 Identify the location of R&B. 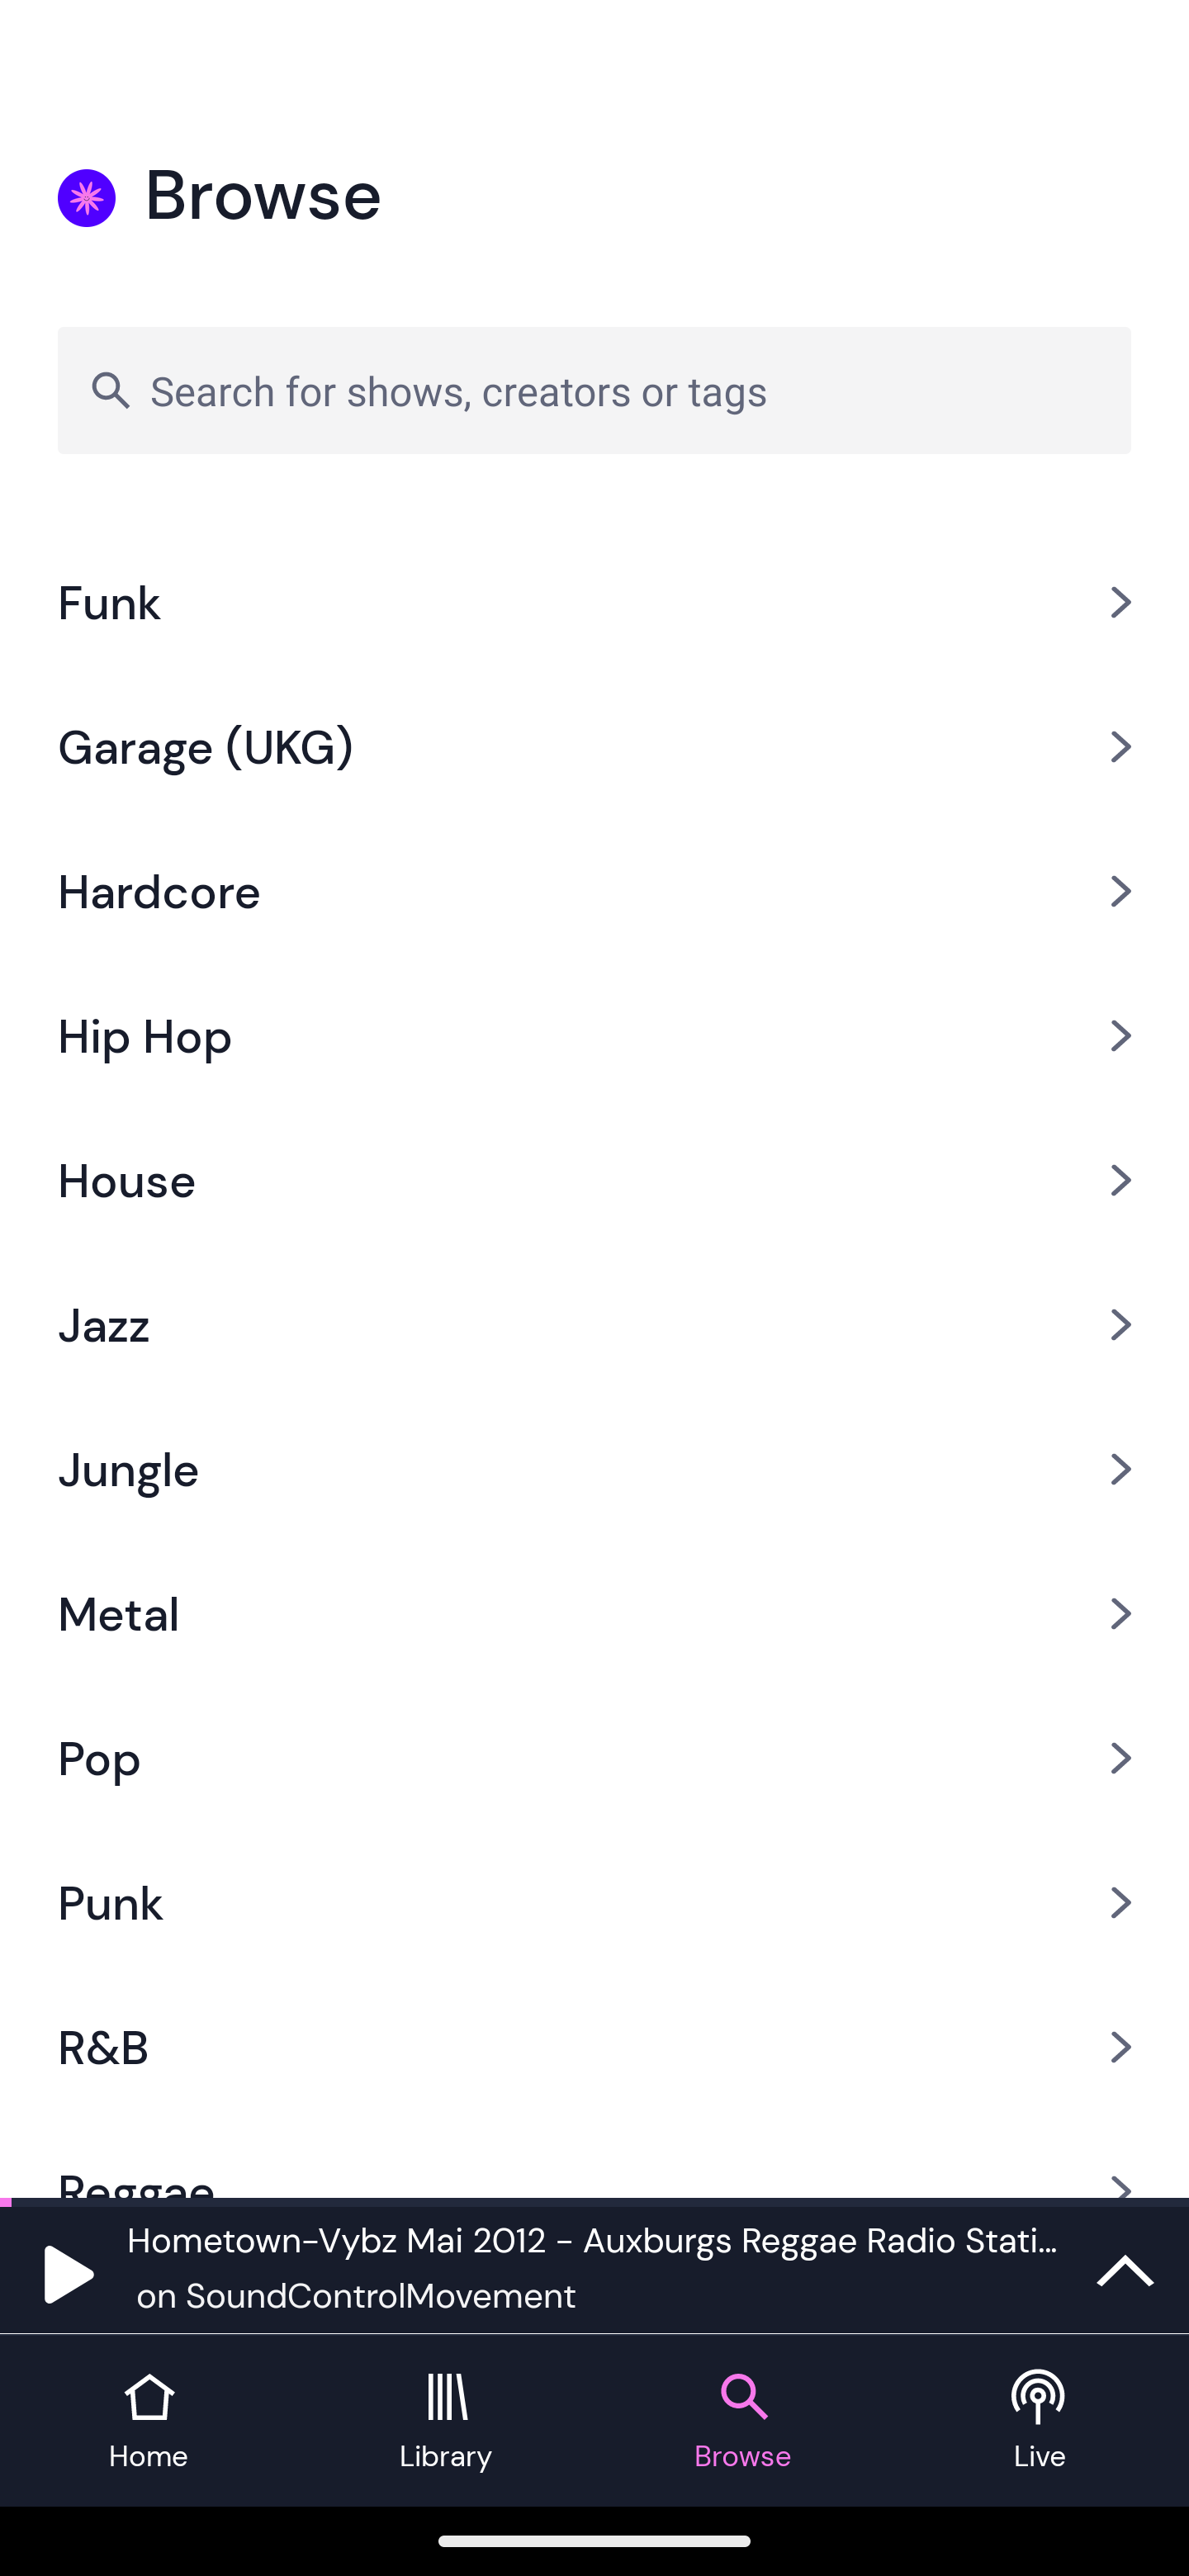
(594, 2048).